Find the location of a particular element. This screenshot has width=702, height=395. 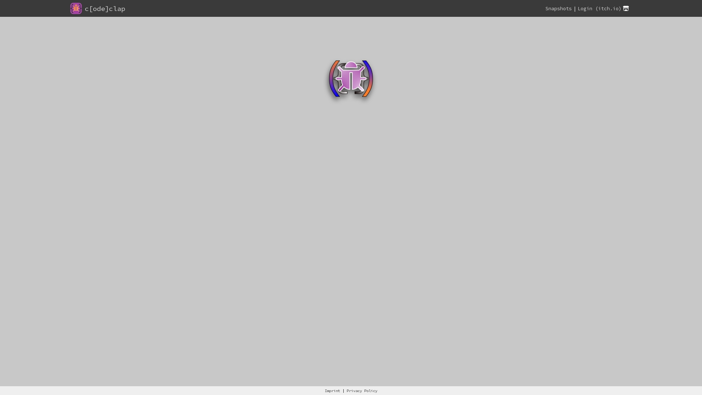

Privacy Policy is located at coordinates (362, 391).